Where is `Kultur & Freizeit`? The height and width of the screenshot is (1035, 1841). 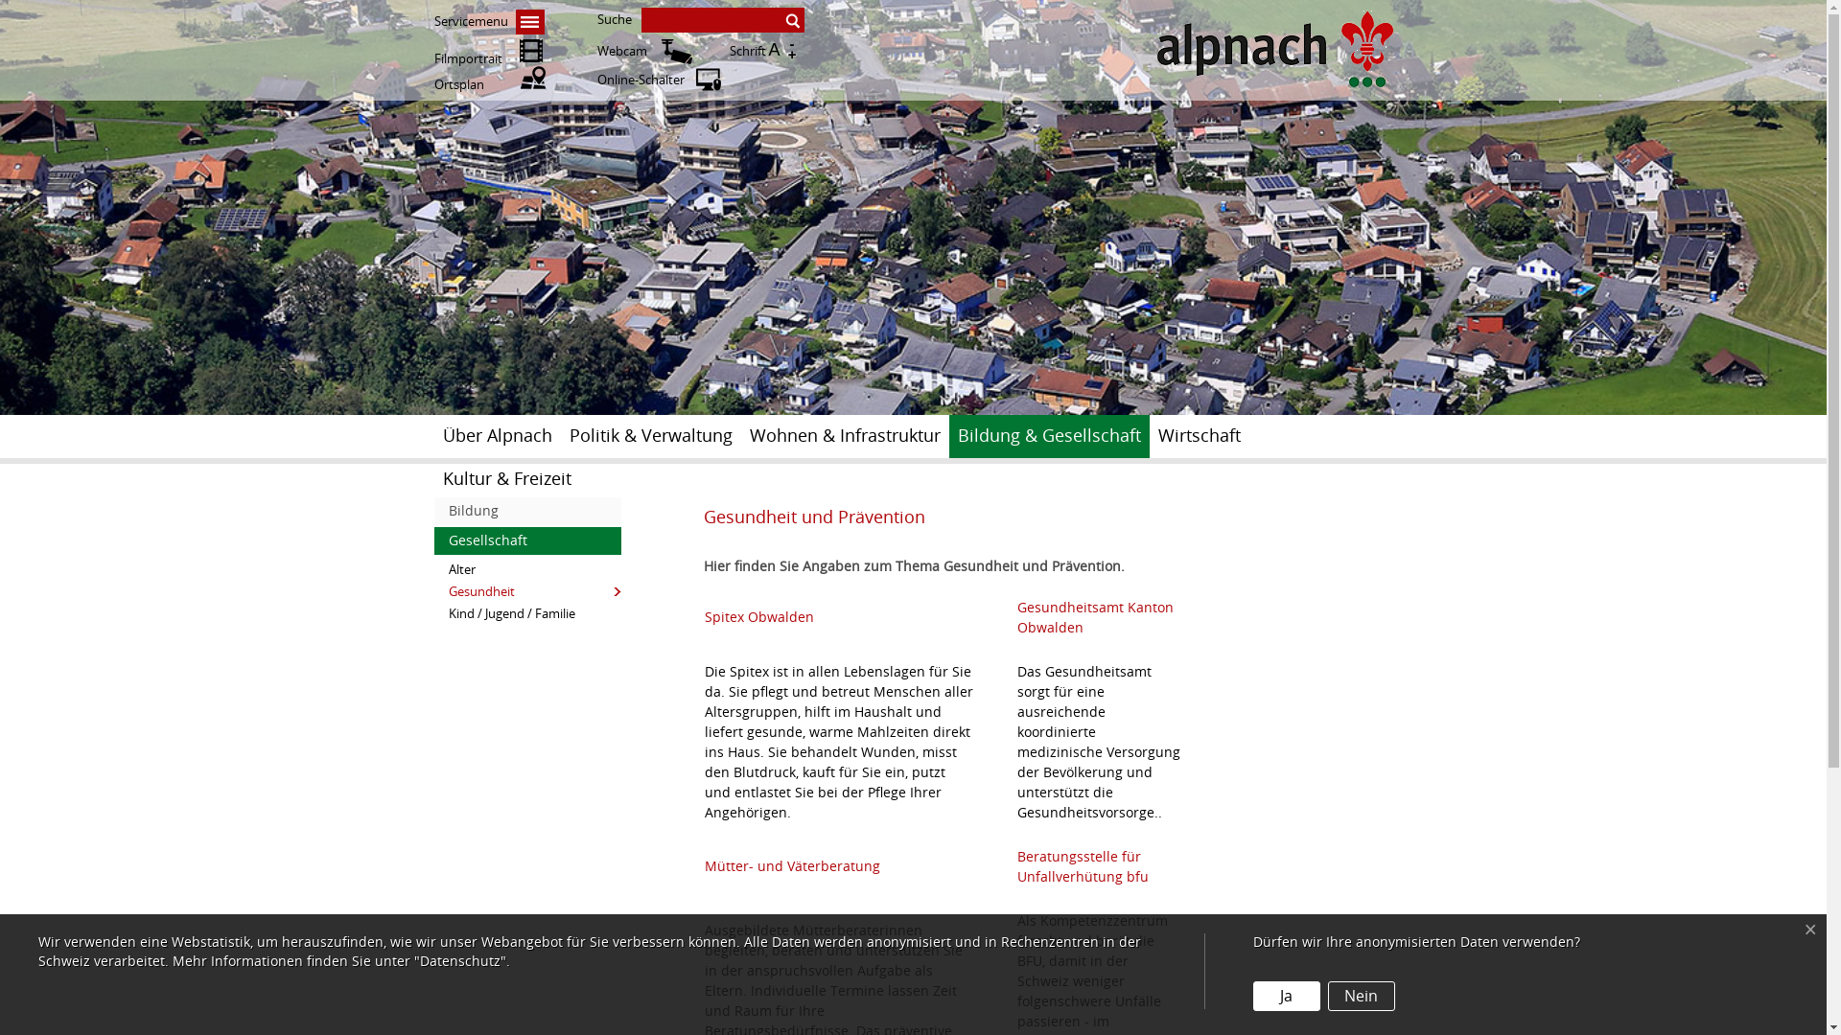 Kultur & Freizeit is located at coordinates (506, 479).